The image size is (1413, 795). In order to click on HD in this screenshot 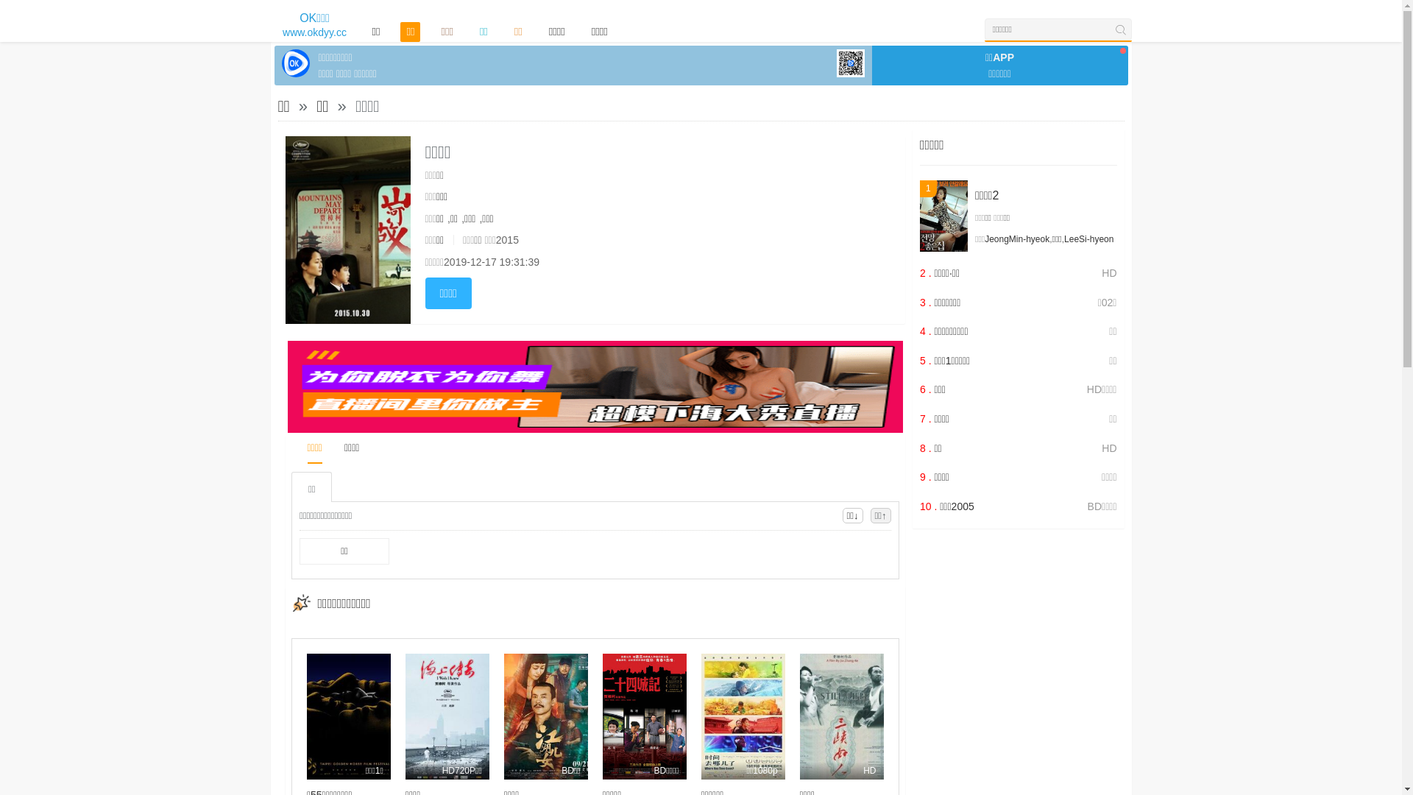, I will do `click(842, 717)`.